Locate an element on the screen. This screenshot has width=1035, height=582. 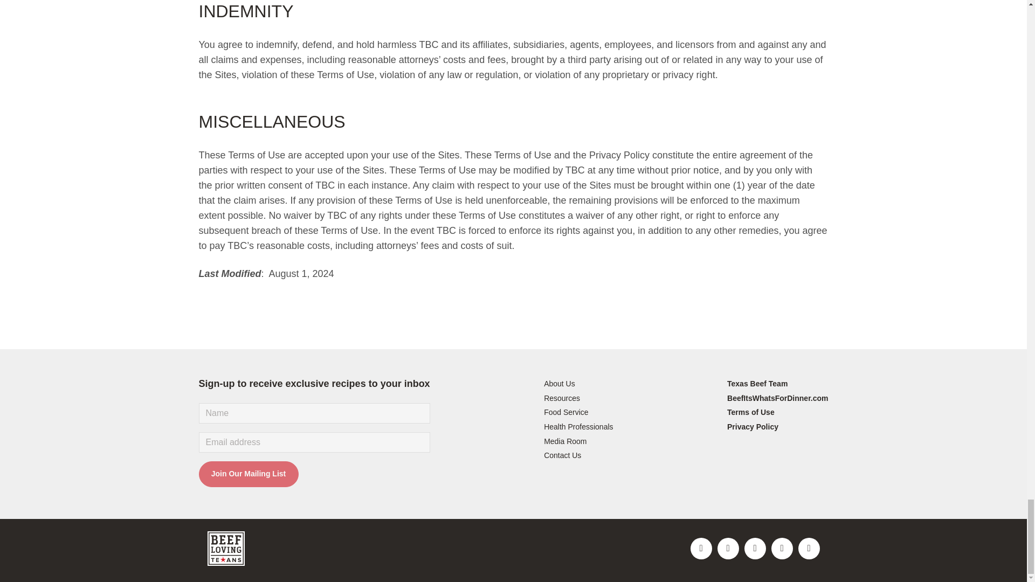
Resources is located at coordinates (562, 399).